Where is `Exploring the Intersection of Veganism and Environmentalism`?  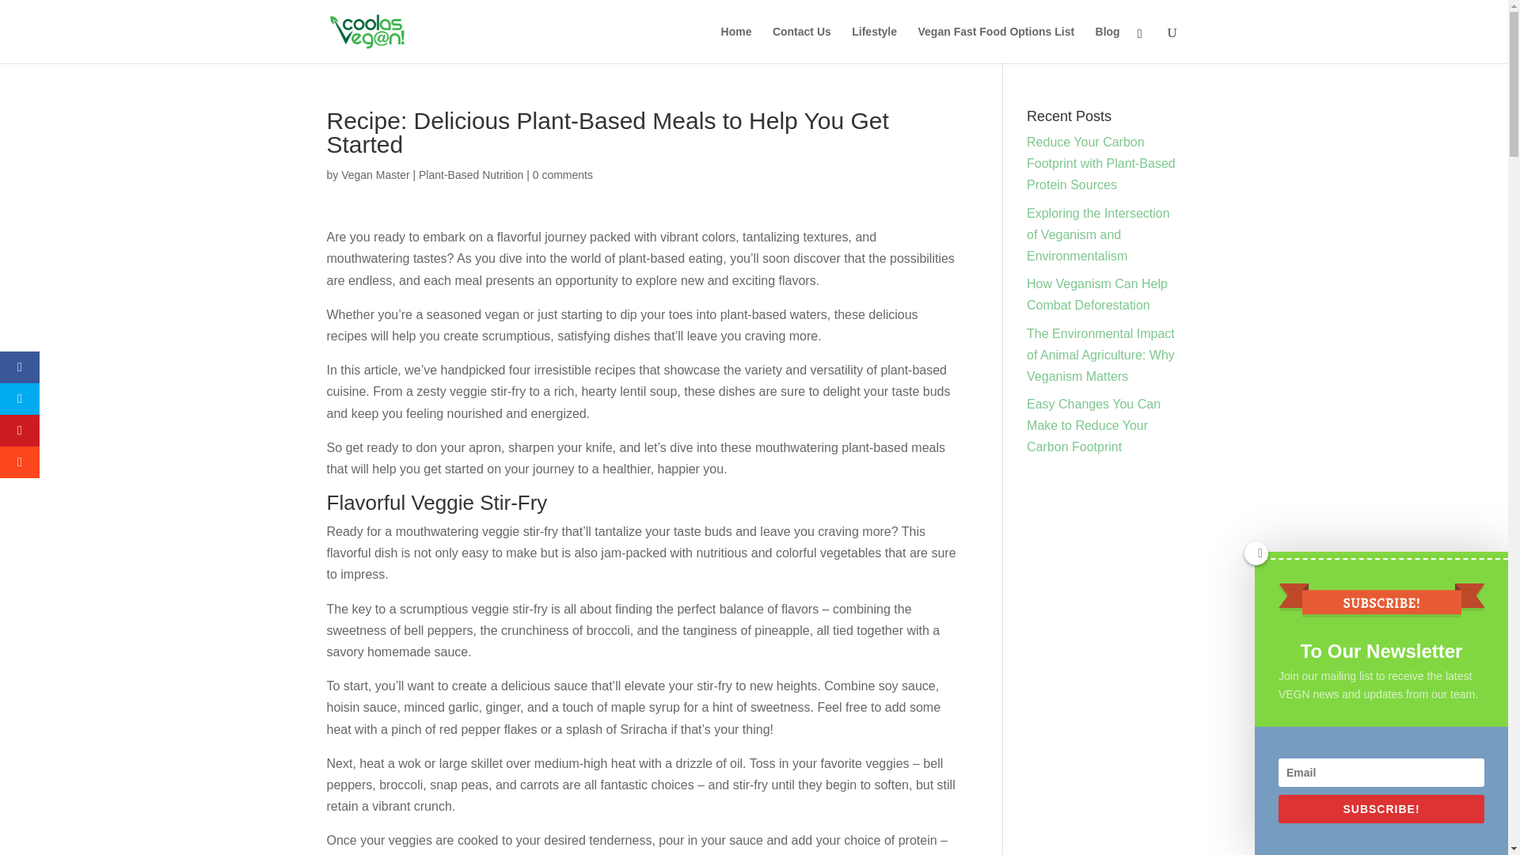 Exploring the Intersection of Veganism and Environmentalism is located at coordinates (1099, 234).